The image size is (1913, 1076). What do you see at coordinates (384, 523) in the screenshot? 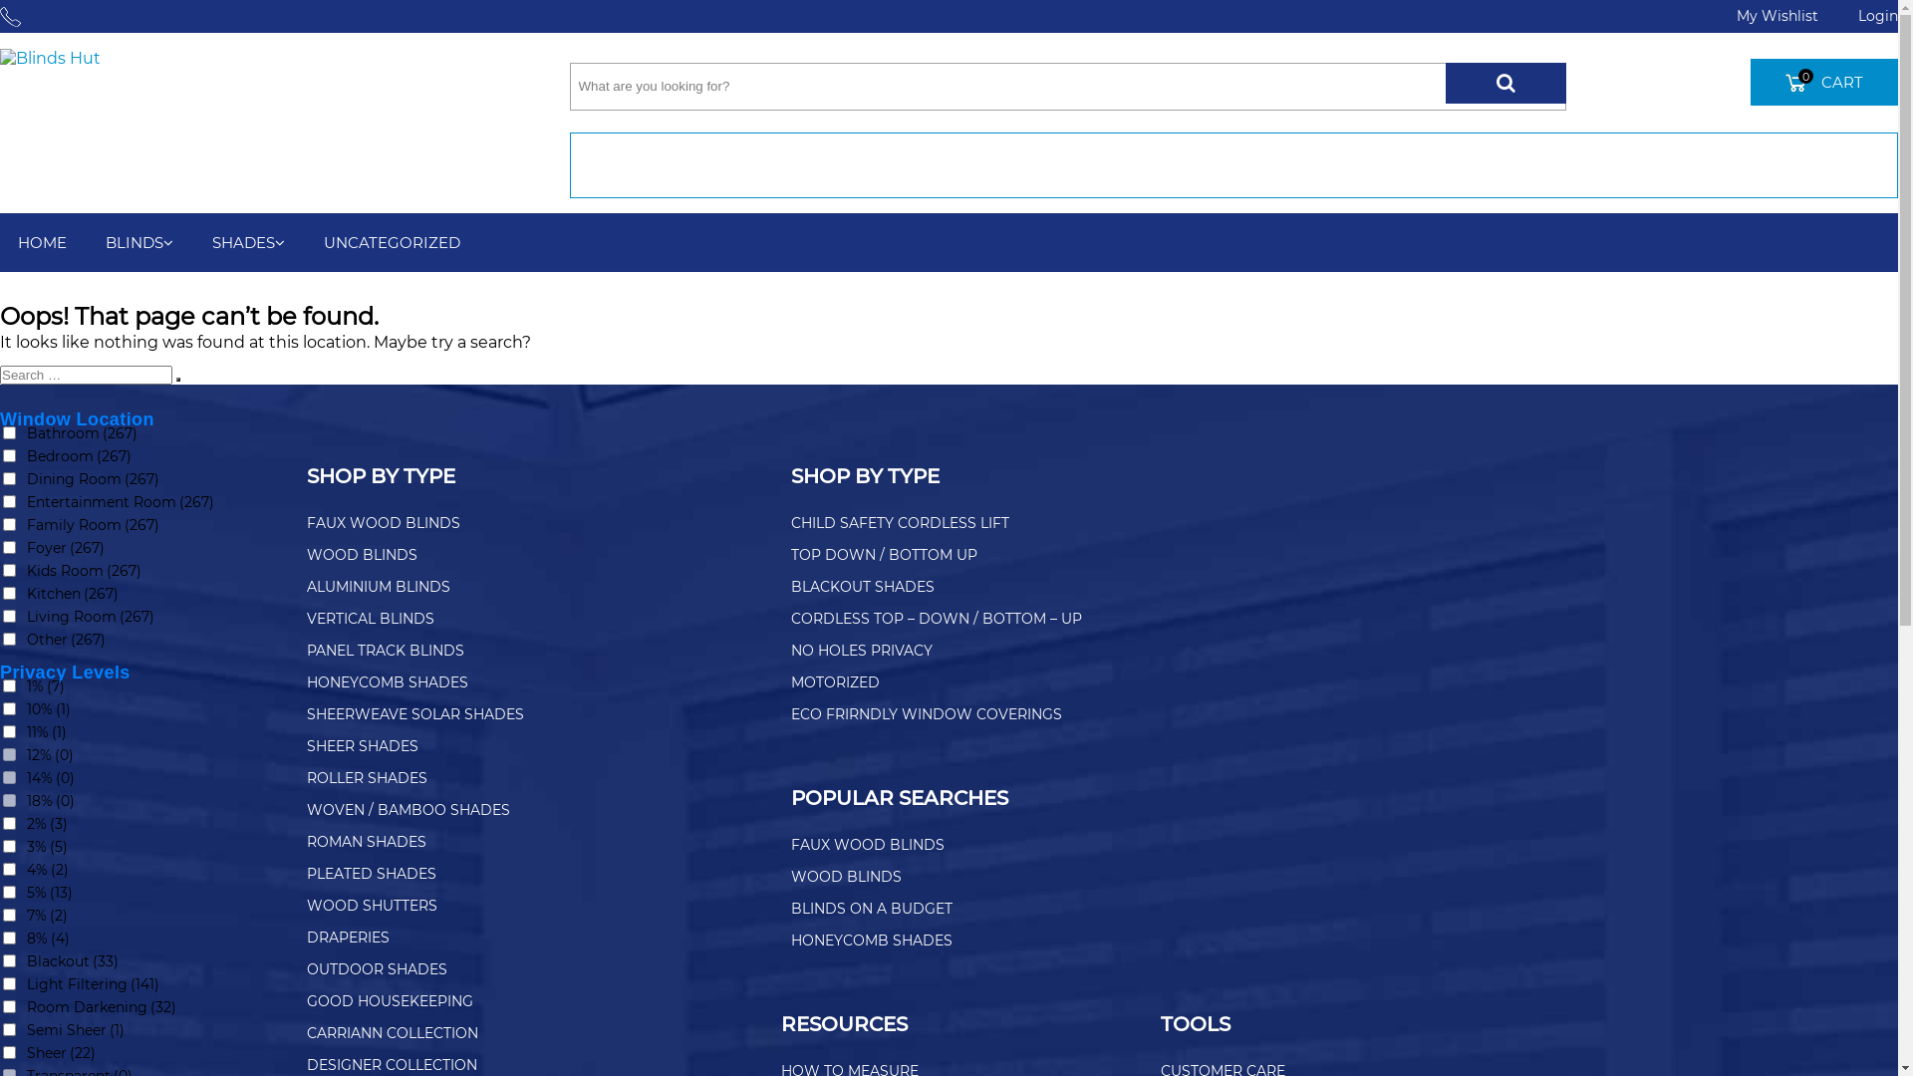
I see `FAUX WOOD BLINDS` at bounding box center [384, 523].